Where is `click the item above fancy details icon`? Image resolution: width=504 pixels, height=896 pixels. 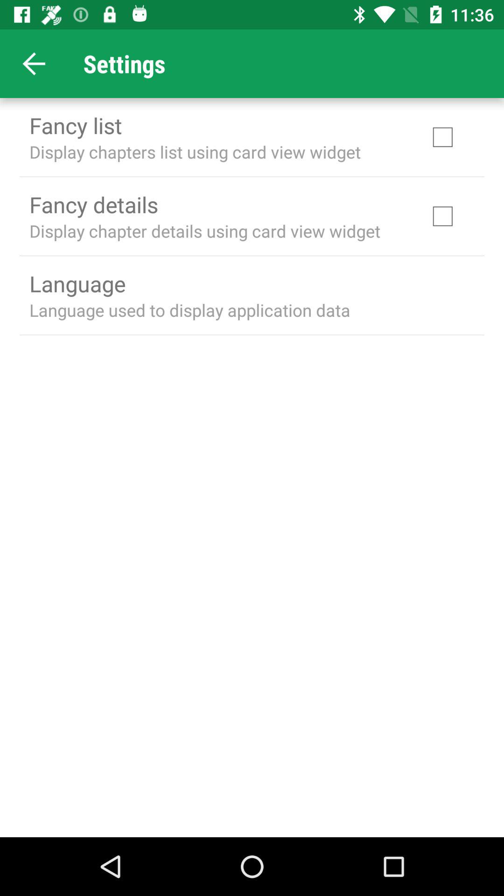
click the item above fancy details icon is located at coordinates (195, 152).